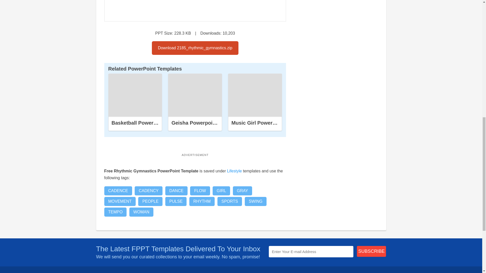 The height and width of the screenshot is (273, 486). Describe the element at coordinates (195, 95) in the screenshot. I see `geisha powerpoint template` at that location.